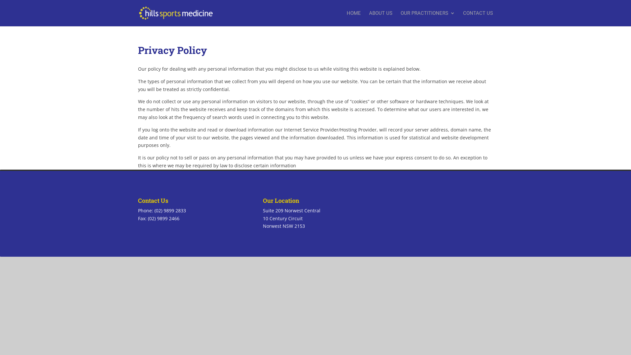 This screenshot has height=355, width=631. Describe the element at coordinates (478, 18) in the screenshot. I see `CONTACT US` at that location.